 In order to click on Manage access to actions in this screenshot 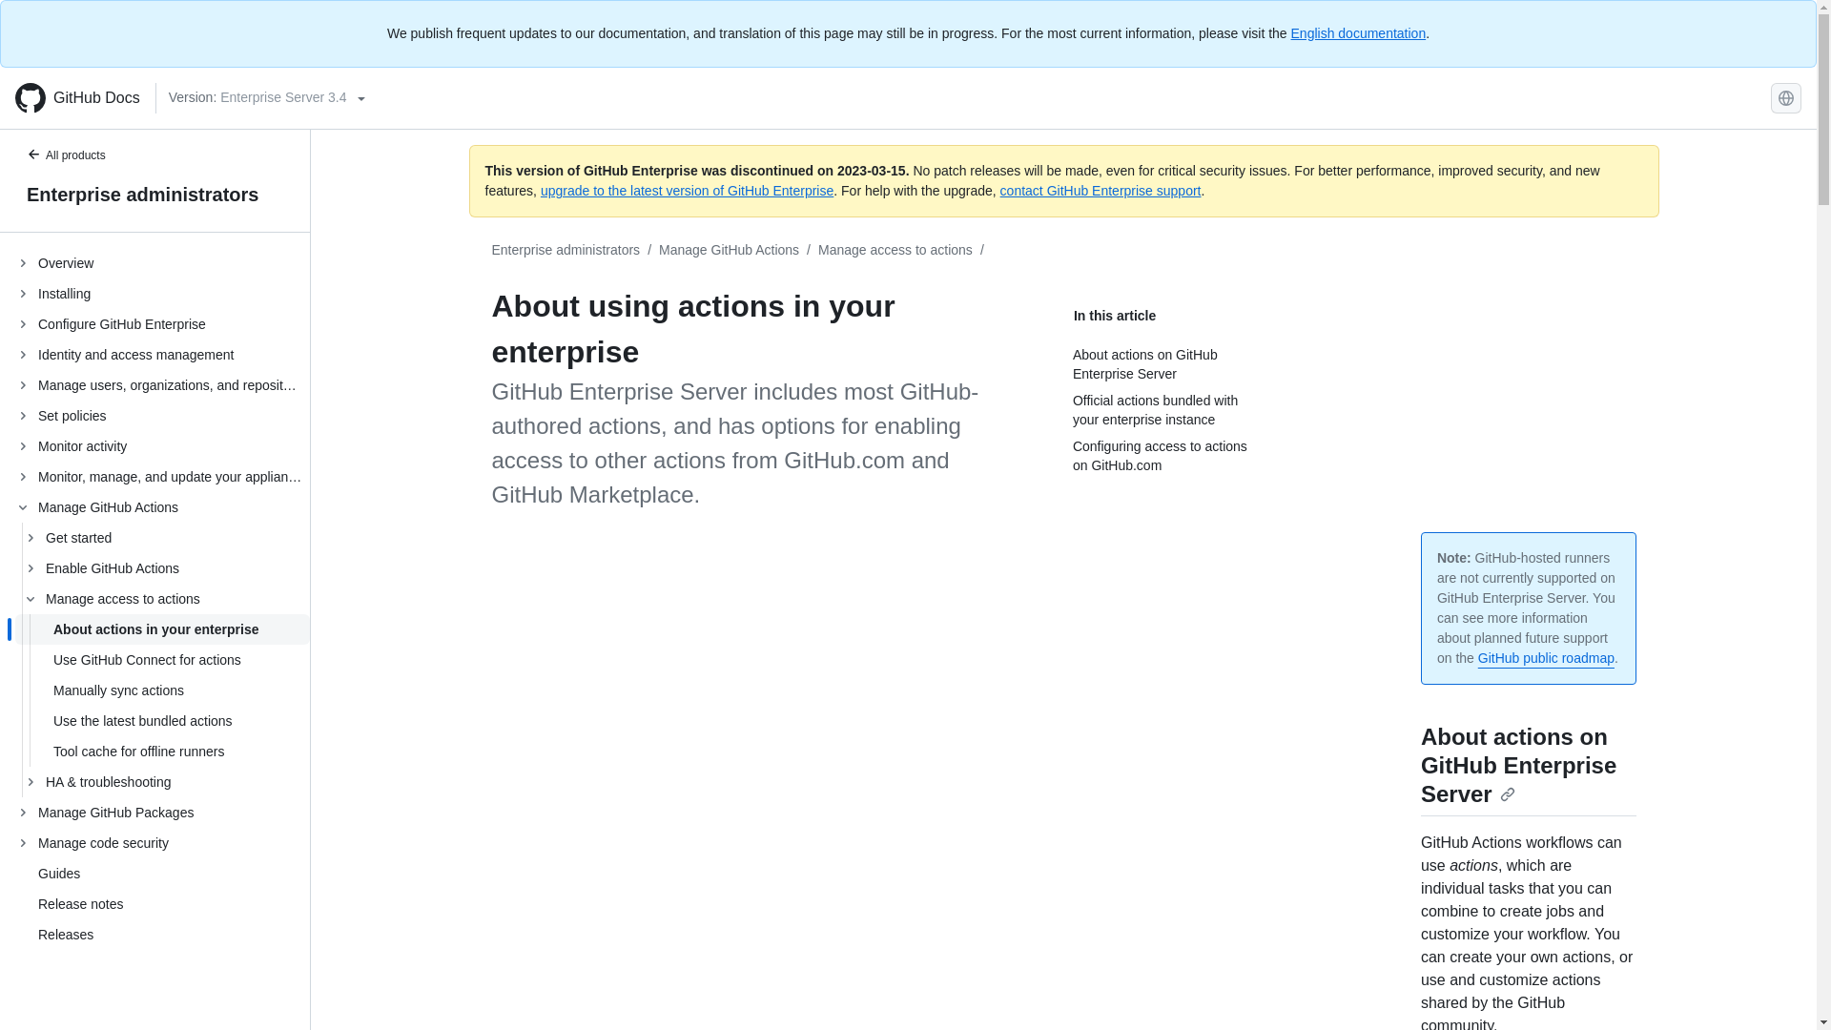, I will do `click(895, 250)`.